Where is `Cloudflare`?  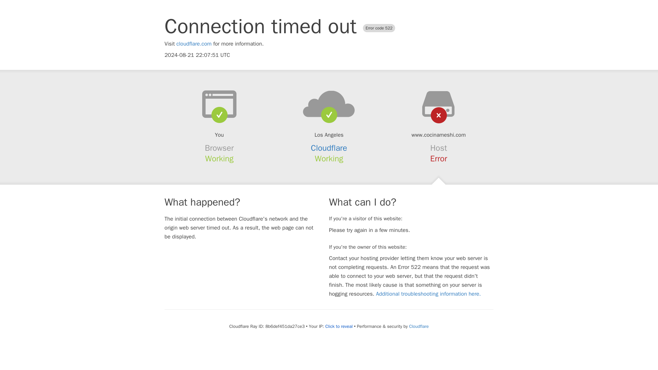
Cloudflare is located at coordinates (329, 148).